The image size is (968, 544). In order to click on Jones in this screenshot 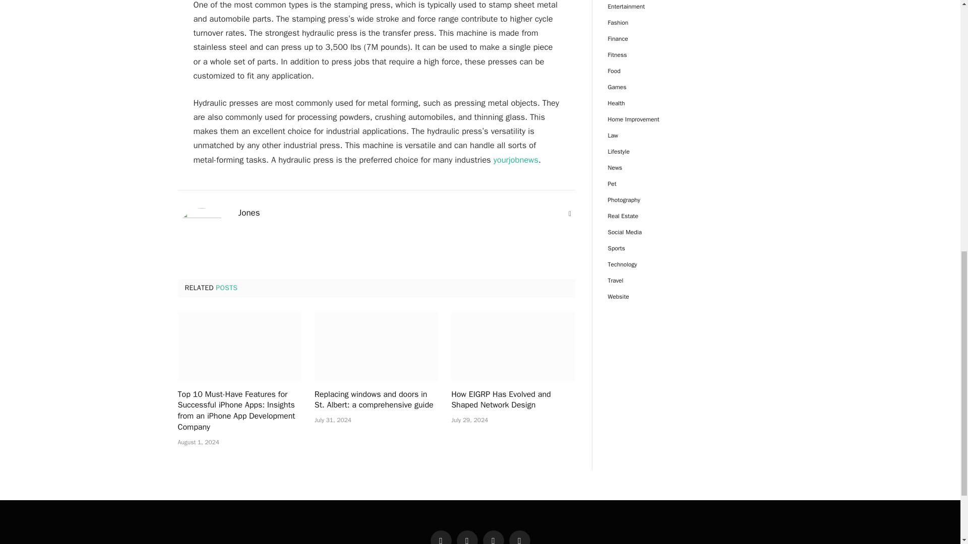, I will do `click(249, 213)`.